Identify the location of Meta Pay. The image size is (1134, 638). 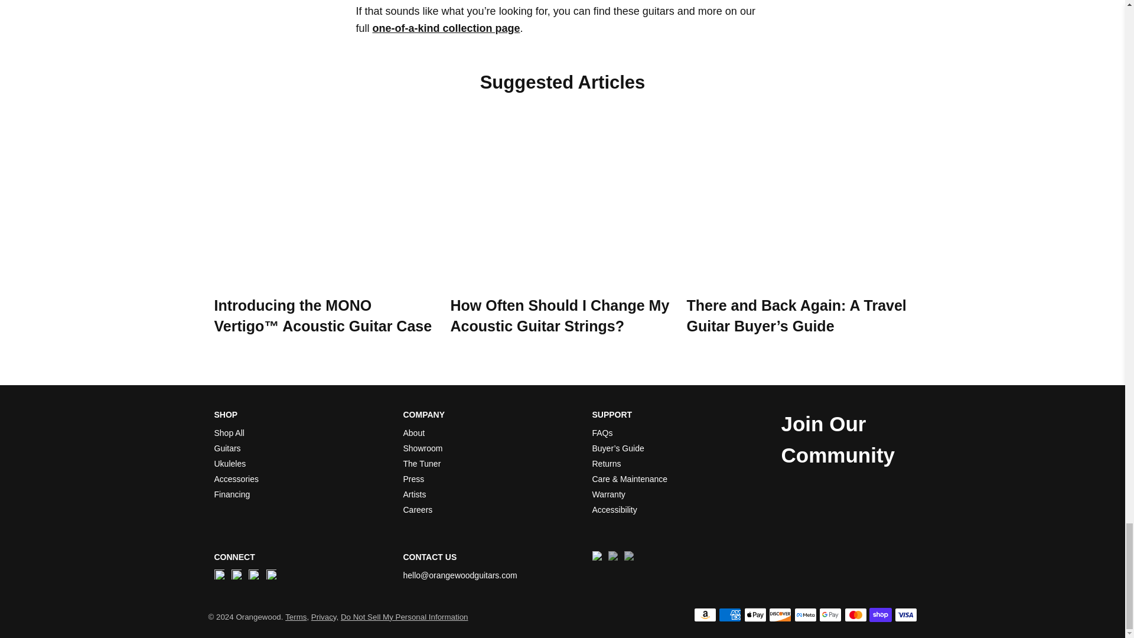
(806, 615).